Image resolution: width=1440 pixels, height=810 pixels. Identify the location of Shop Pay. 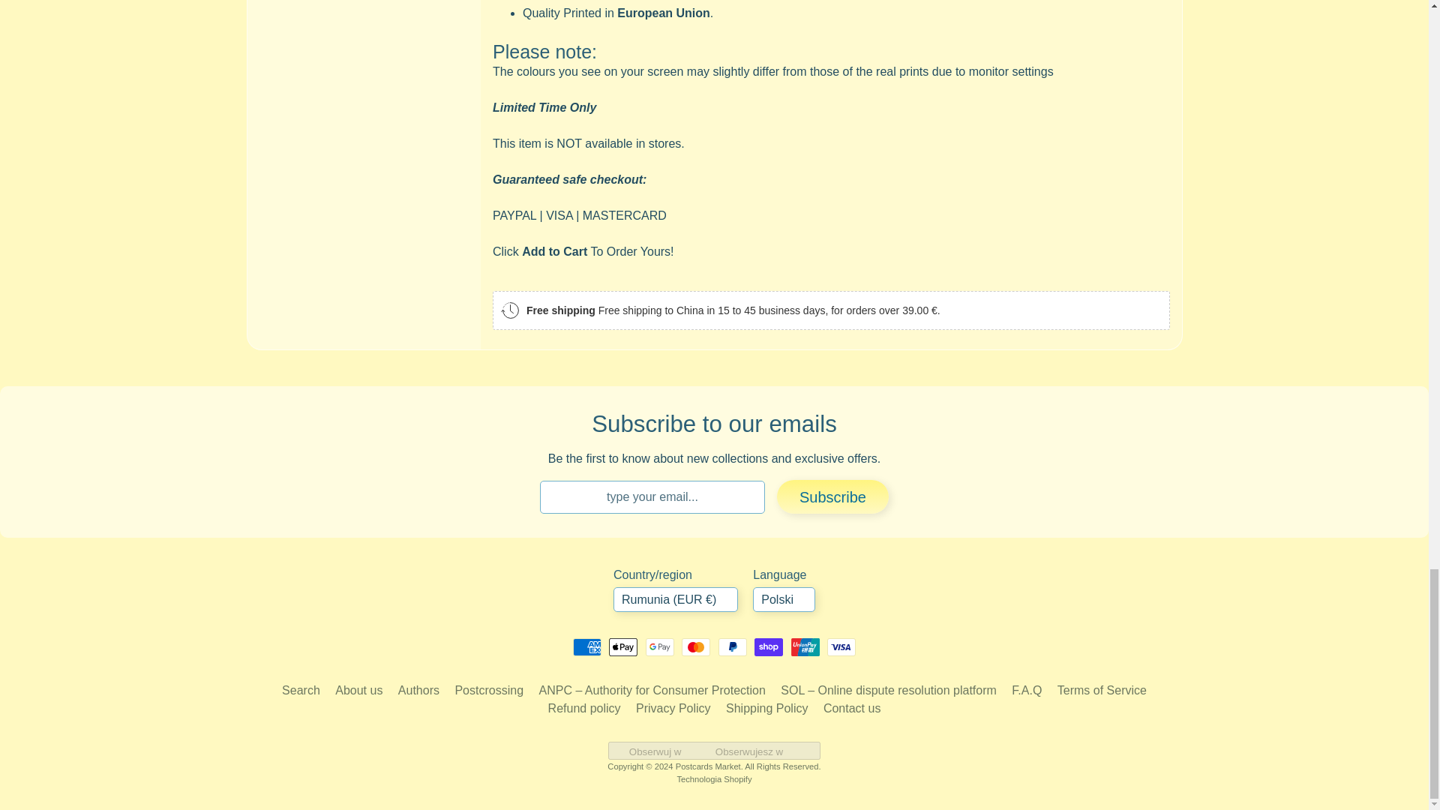
(769, 646).